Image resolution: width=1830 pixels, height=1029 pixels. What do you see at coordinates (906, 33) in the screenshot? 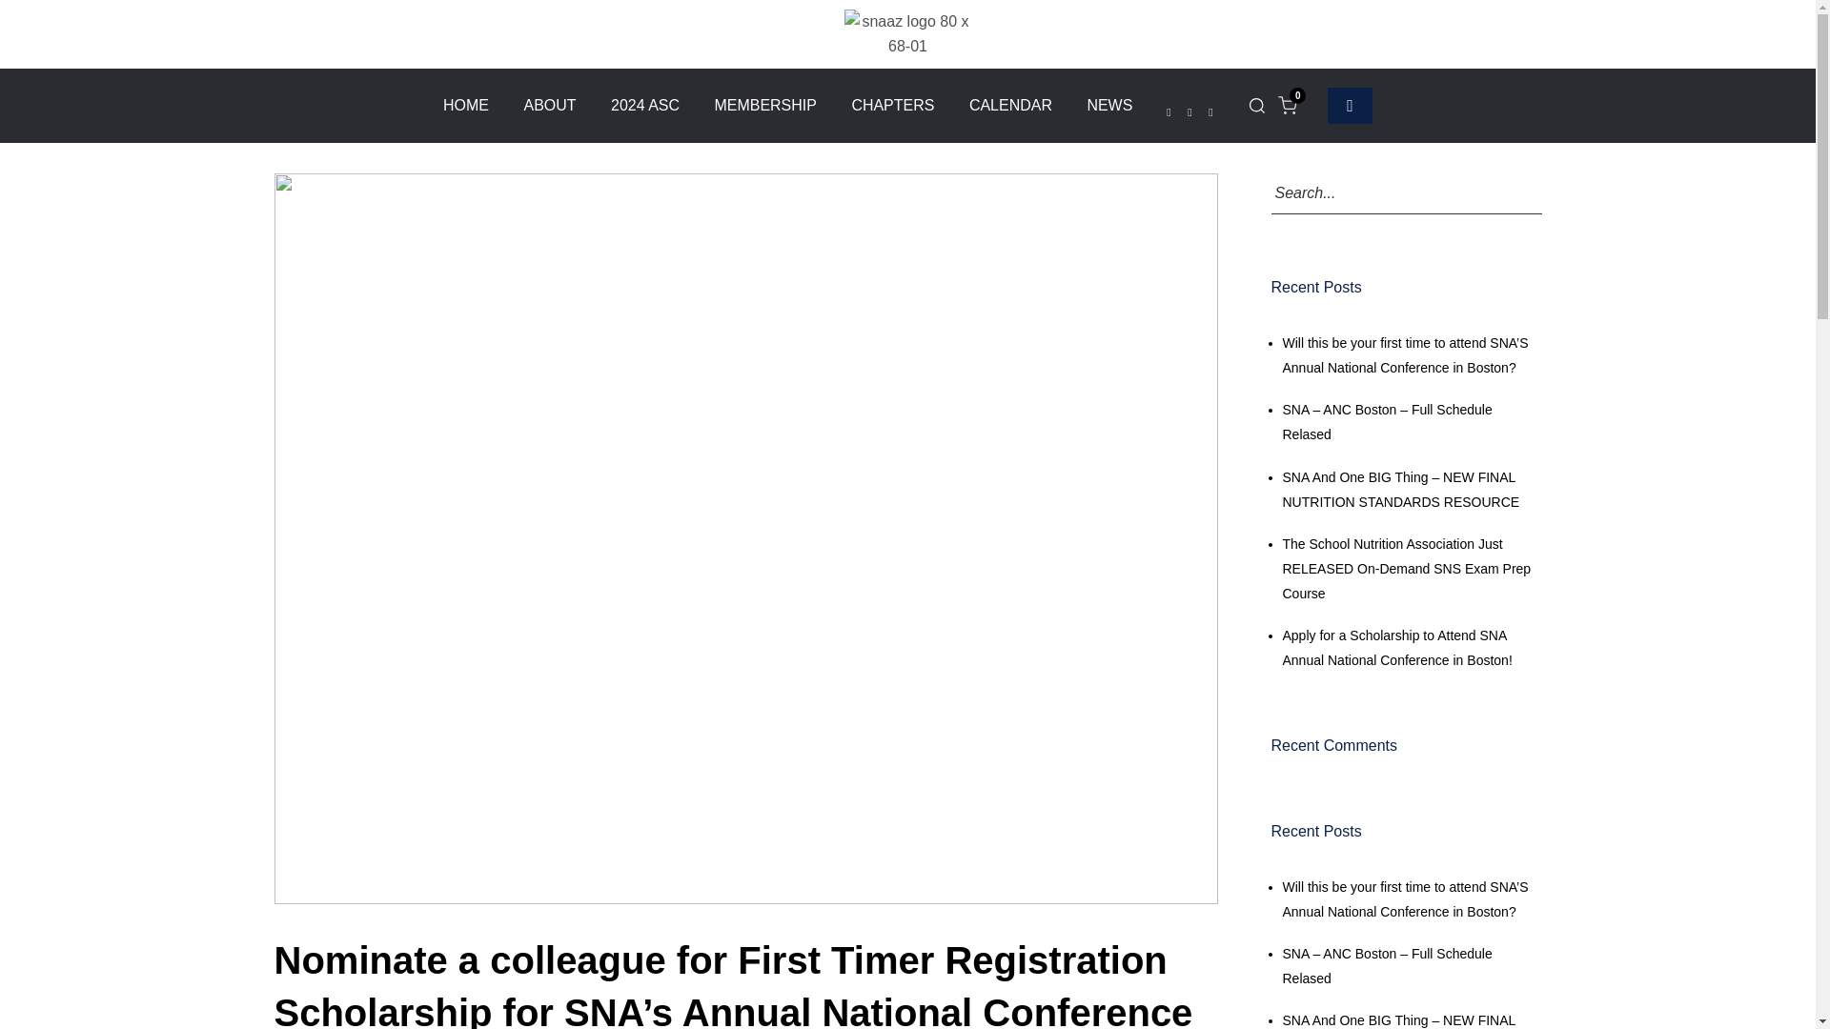
I see `snaaz logo 80 x 68-01` at bounding box center [906, 33].